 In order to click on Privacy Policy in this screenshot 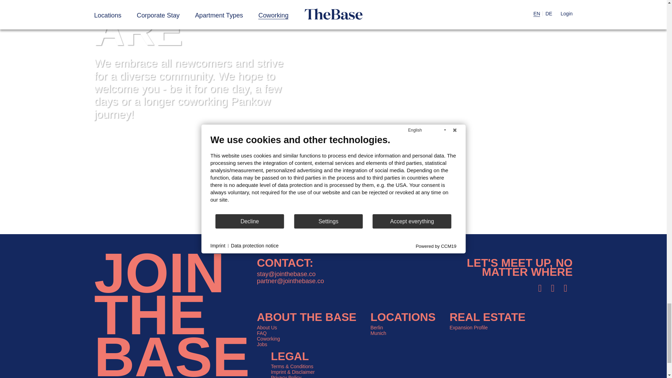, I will do `click(286, 377)`.